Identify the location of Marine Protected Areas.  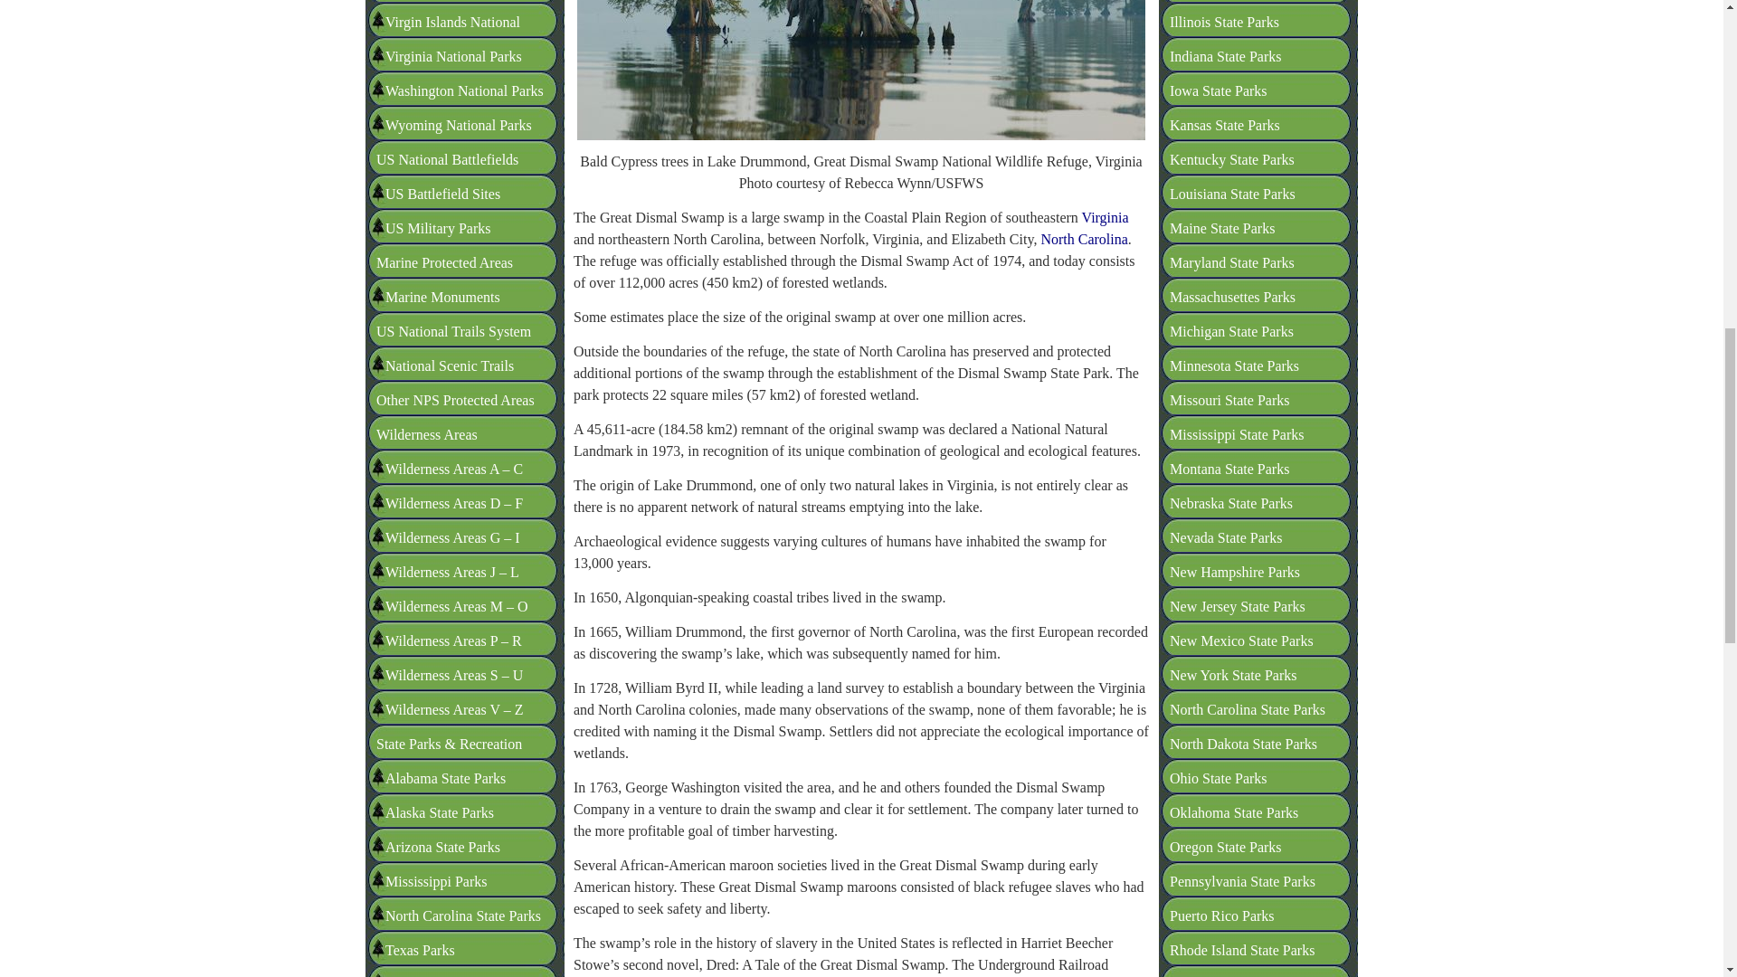
(444, 262).